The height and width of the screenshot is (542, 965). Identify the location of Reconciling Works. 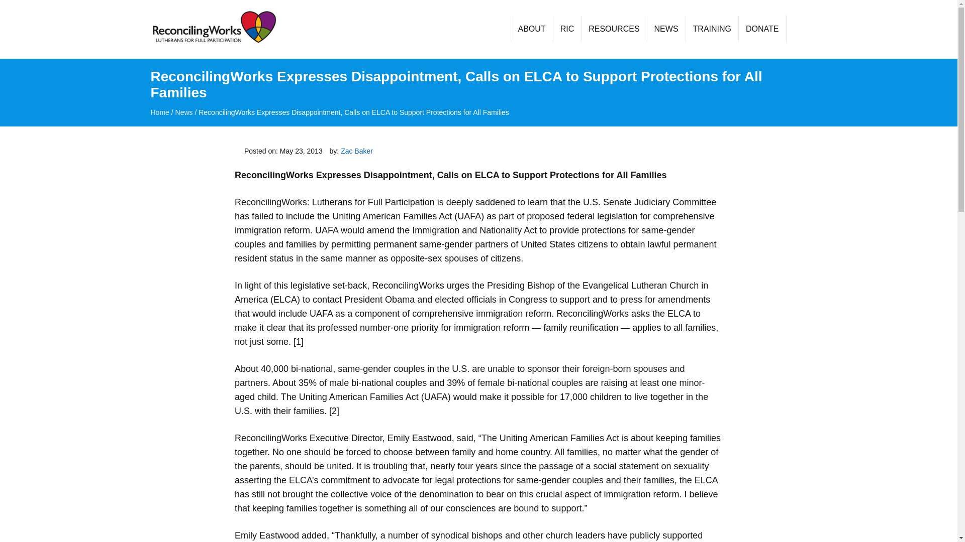
(213, 29).